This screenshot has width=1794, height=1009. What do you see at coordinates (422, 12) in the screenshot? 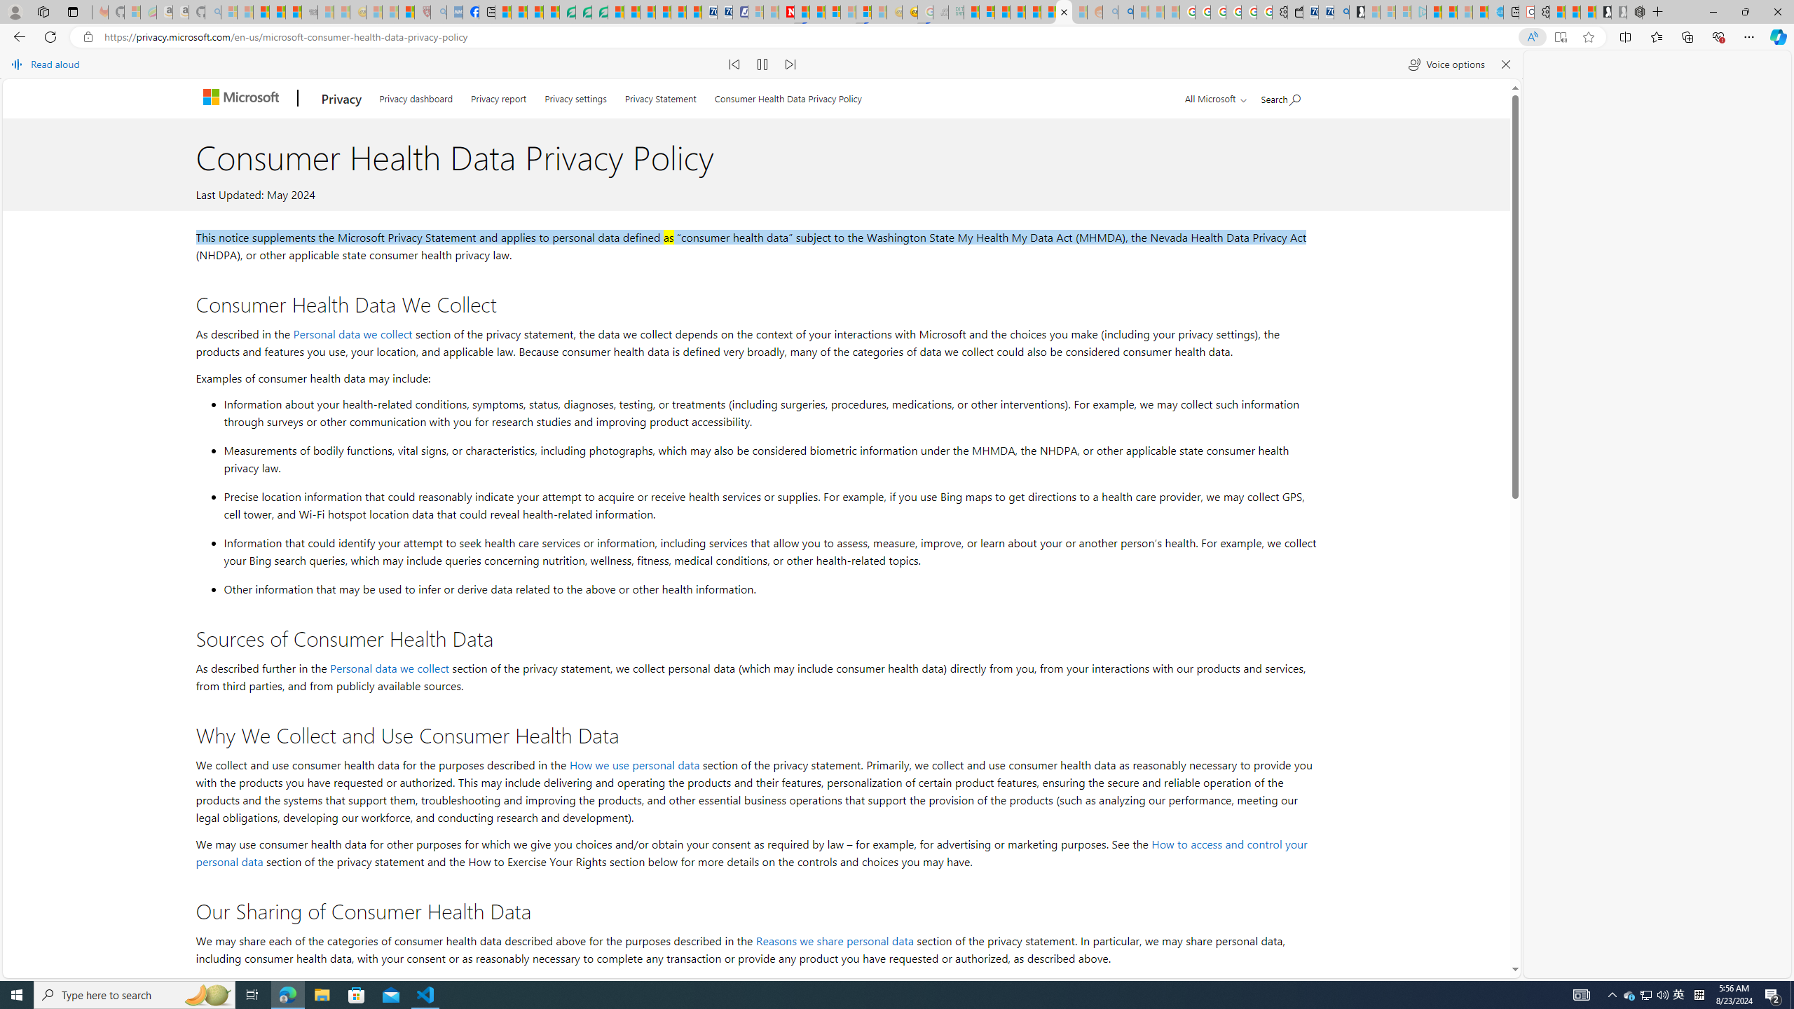
I see `Robert H. Shmerling, MD - Harvard Health - Sleeping` at bounding box center [422, 12].